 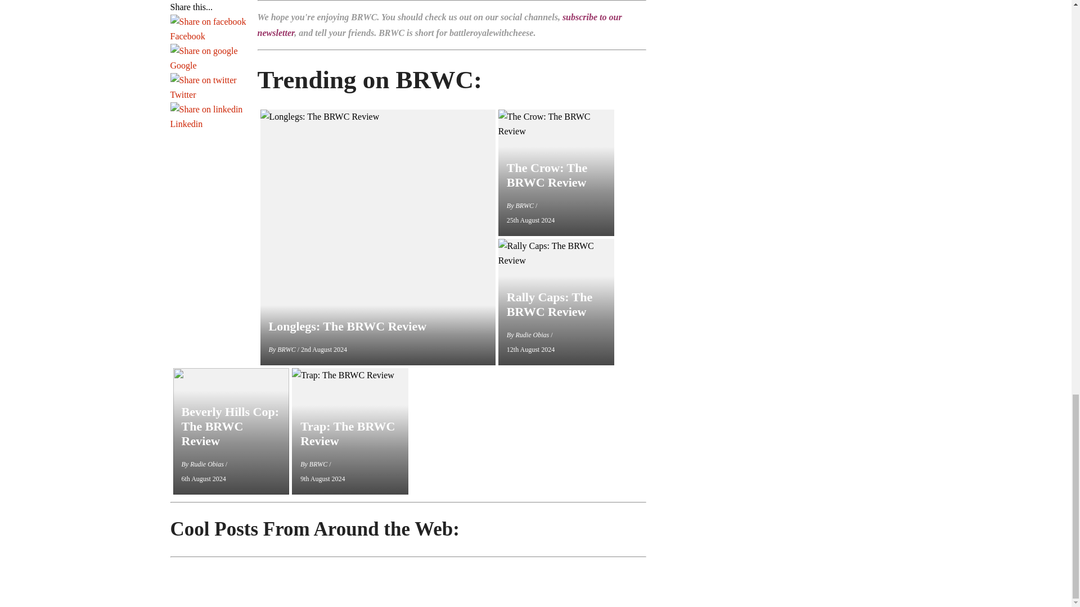 What do you see at coordinates (208, 124) in the screenshot?
I see `Linkedin` at bounding box center [208, 124].